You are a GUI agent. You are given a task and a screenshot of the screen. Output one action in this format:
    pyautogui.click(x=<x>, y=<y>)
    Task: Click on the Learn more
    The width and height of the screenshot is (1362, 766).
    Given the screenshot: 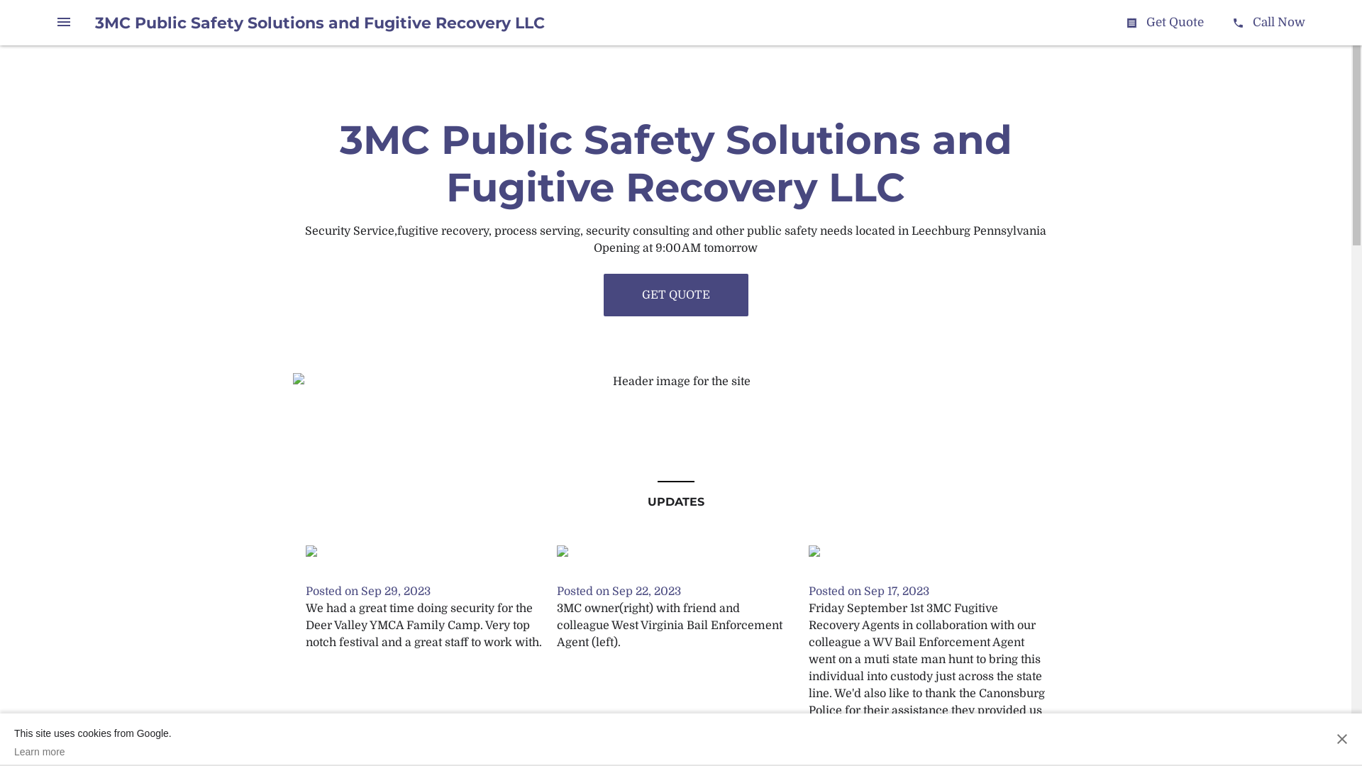 What is the action you would take?
    pyautogui.click(x=93, y=752)
    